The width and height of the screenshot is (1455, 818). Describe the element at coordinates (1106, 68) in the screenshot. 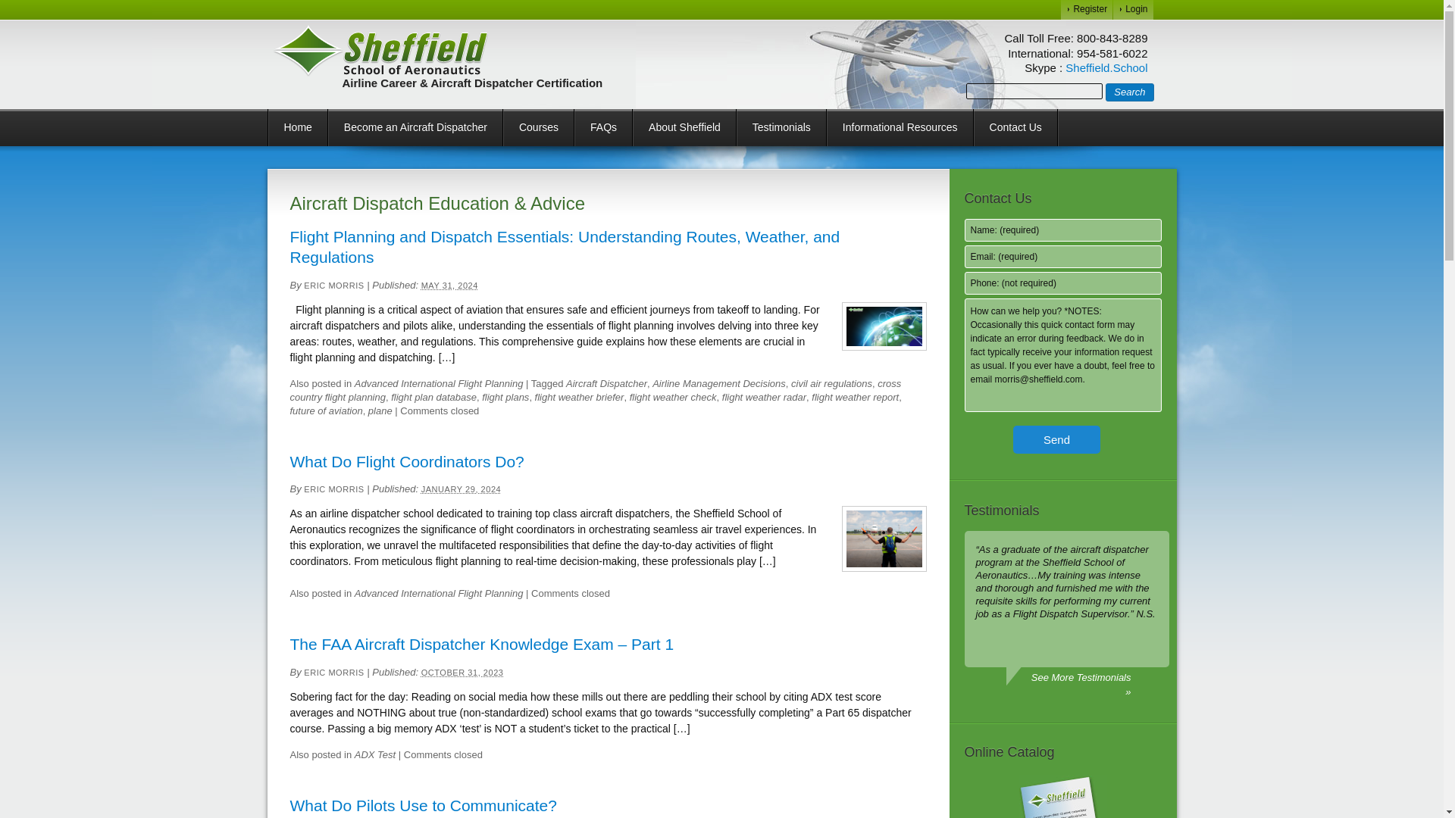

I see `Sheffield.School` at that location.